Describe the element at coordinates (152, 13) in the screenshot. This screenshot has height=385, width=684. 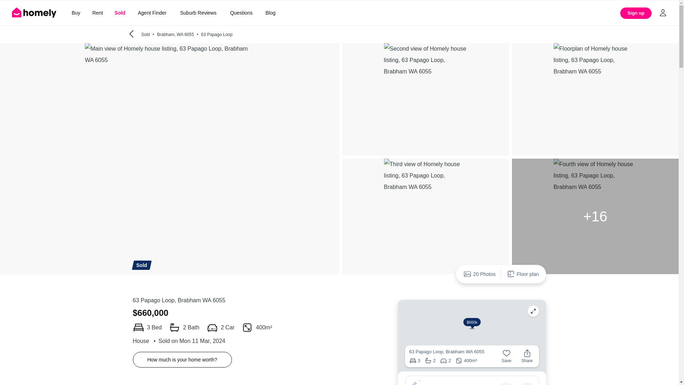
I see `Agent Finder` at that location.